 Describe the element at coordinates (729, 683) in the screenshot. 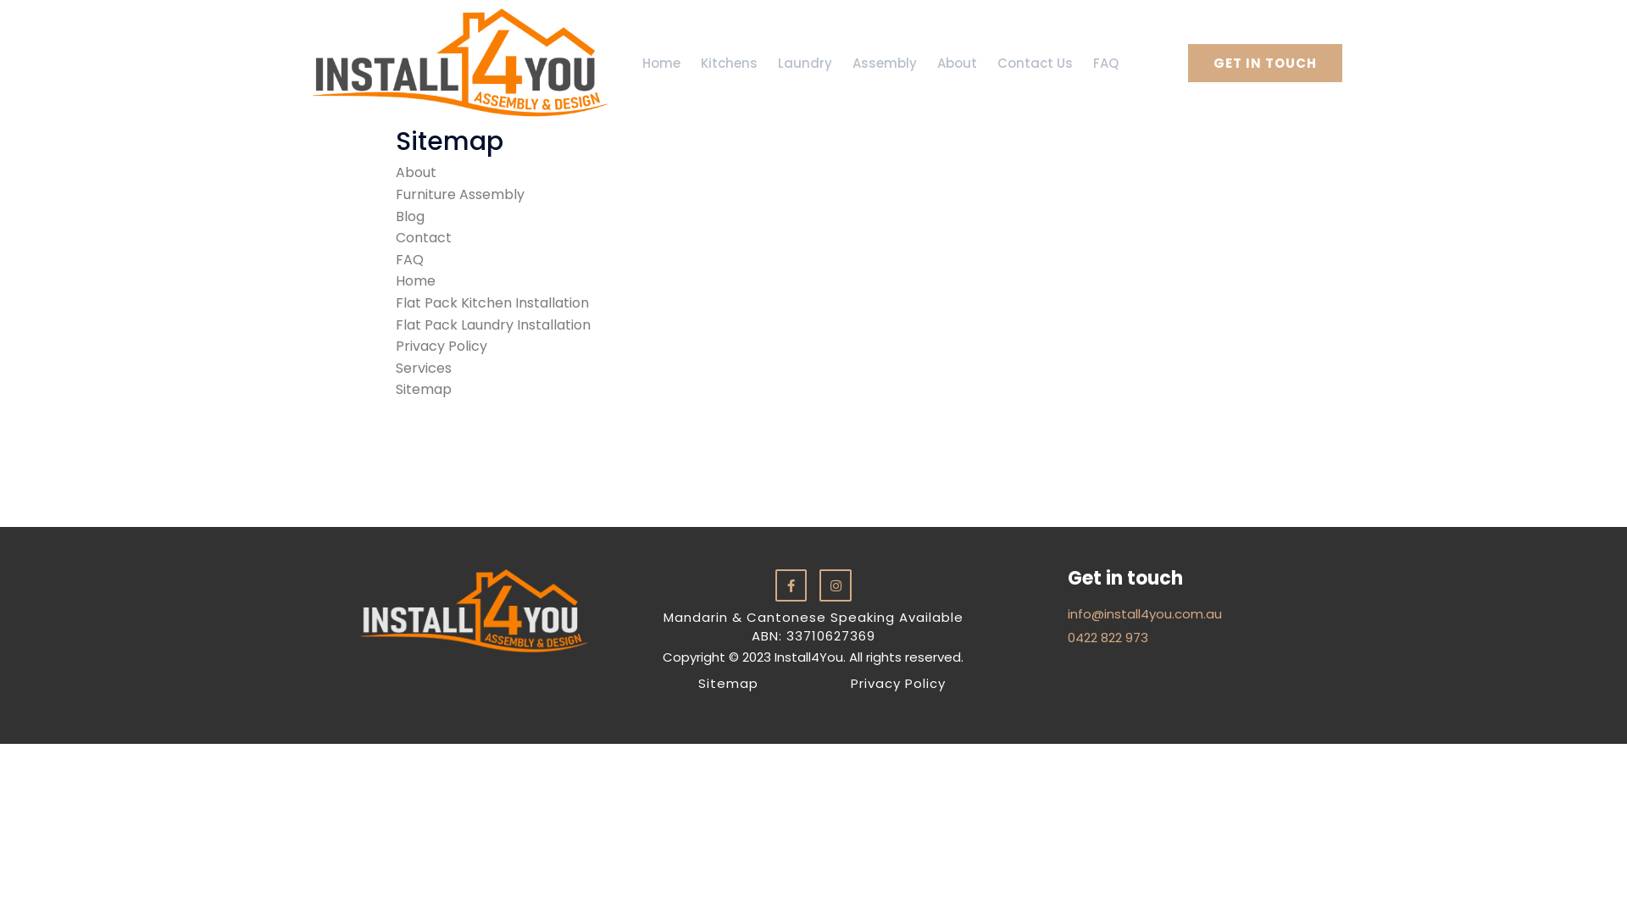

I see `Sitemap` at that location.